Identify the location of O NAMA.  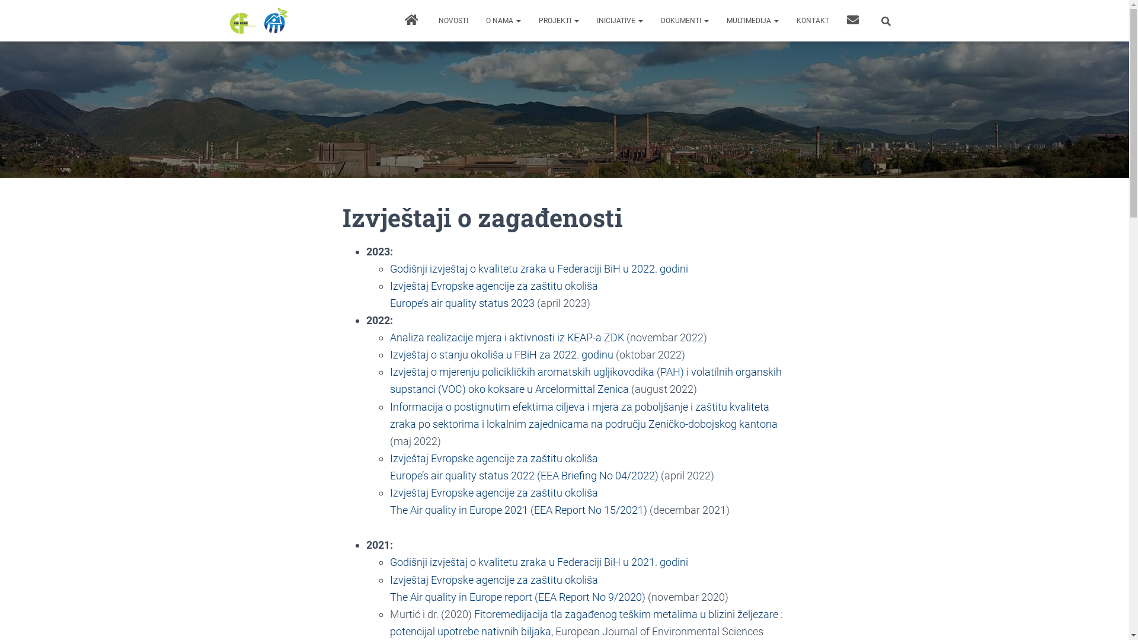
(503, 21).